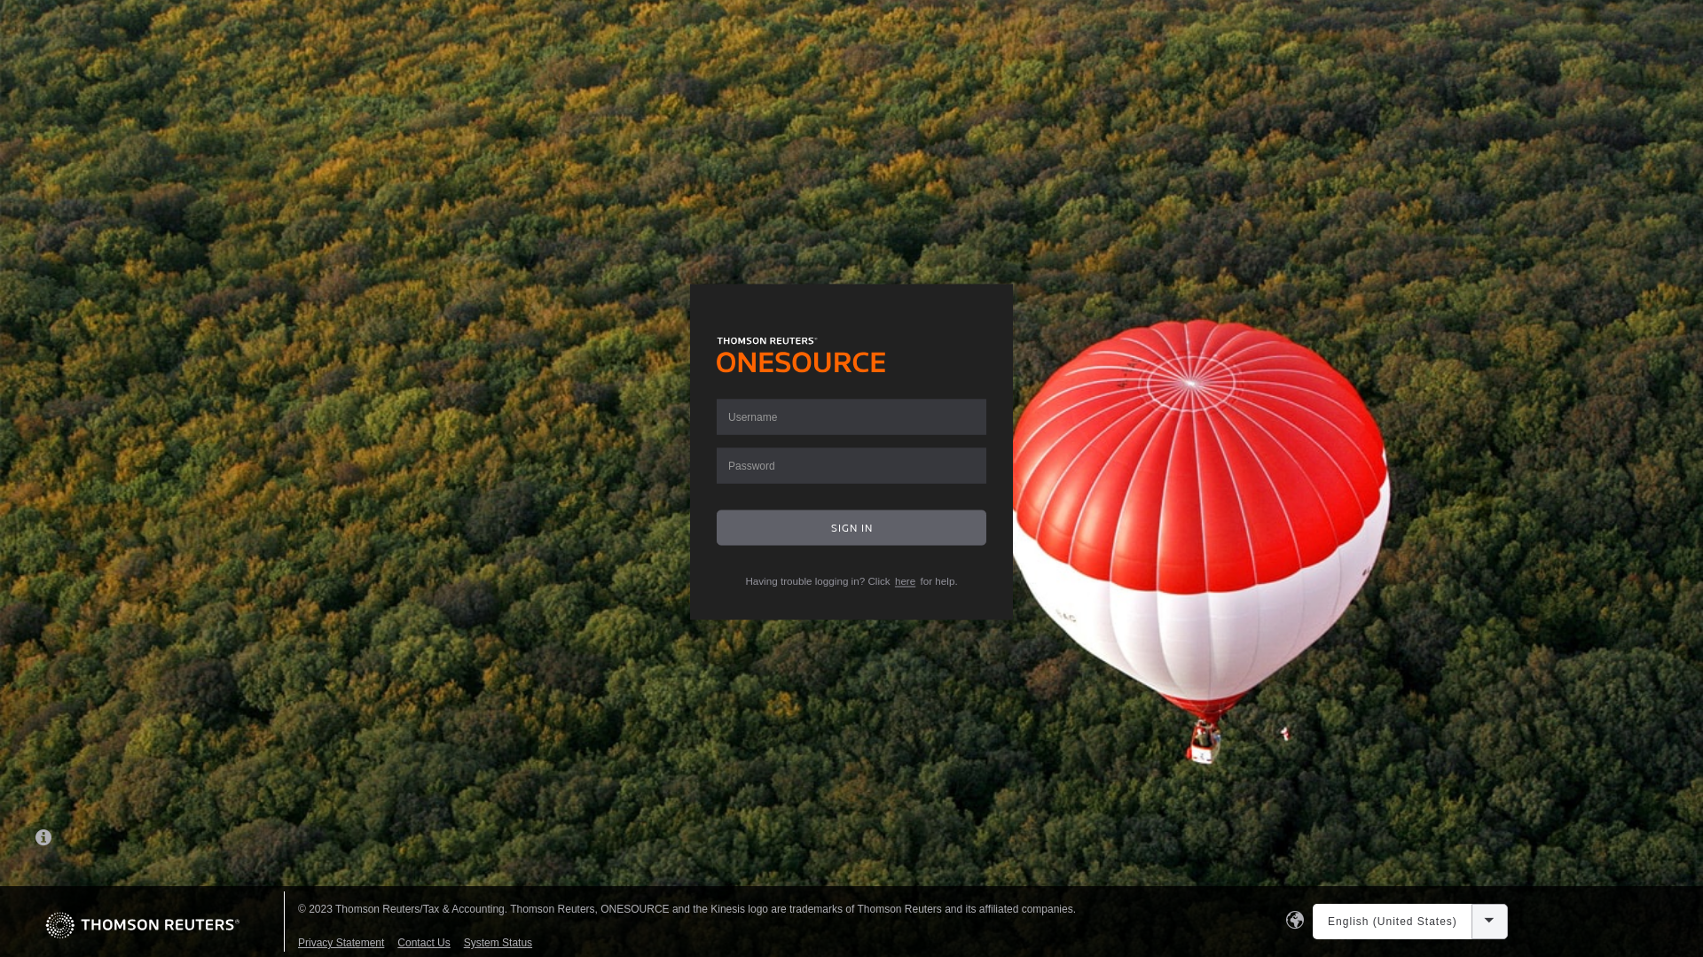 The image size is (1703, 957). Describe the element at coordinates (341, 943) in the screenshot. I see `Privacy Statement` at that location.